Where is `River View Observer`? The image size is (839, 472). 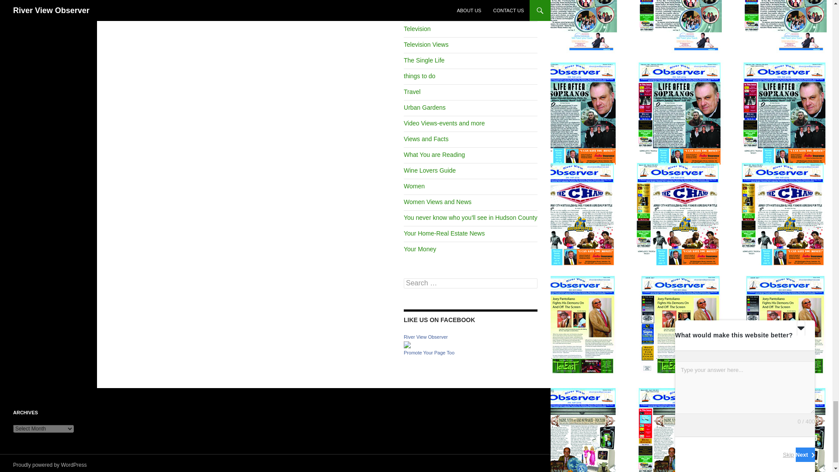
River View Observer is located at coordinates (407, 344).